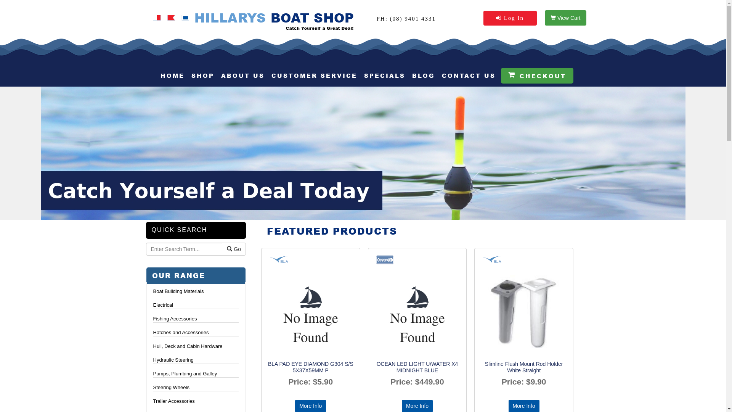  What do you see at coordinates (196, 374) in the screenshot?
I see `Pumps, Plumbing and Galley` at bounding box center [196, 374].